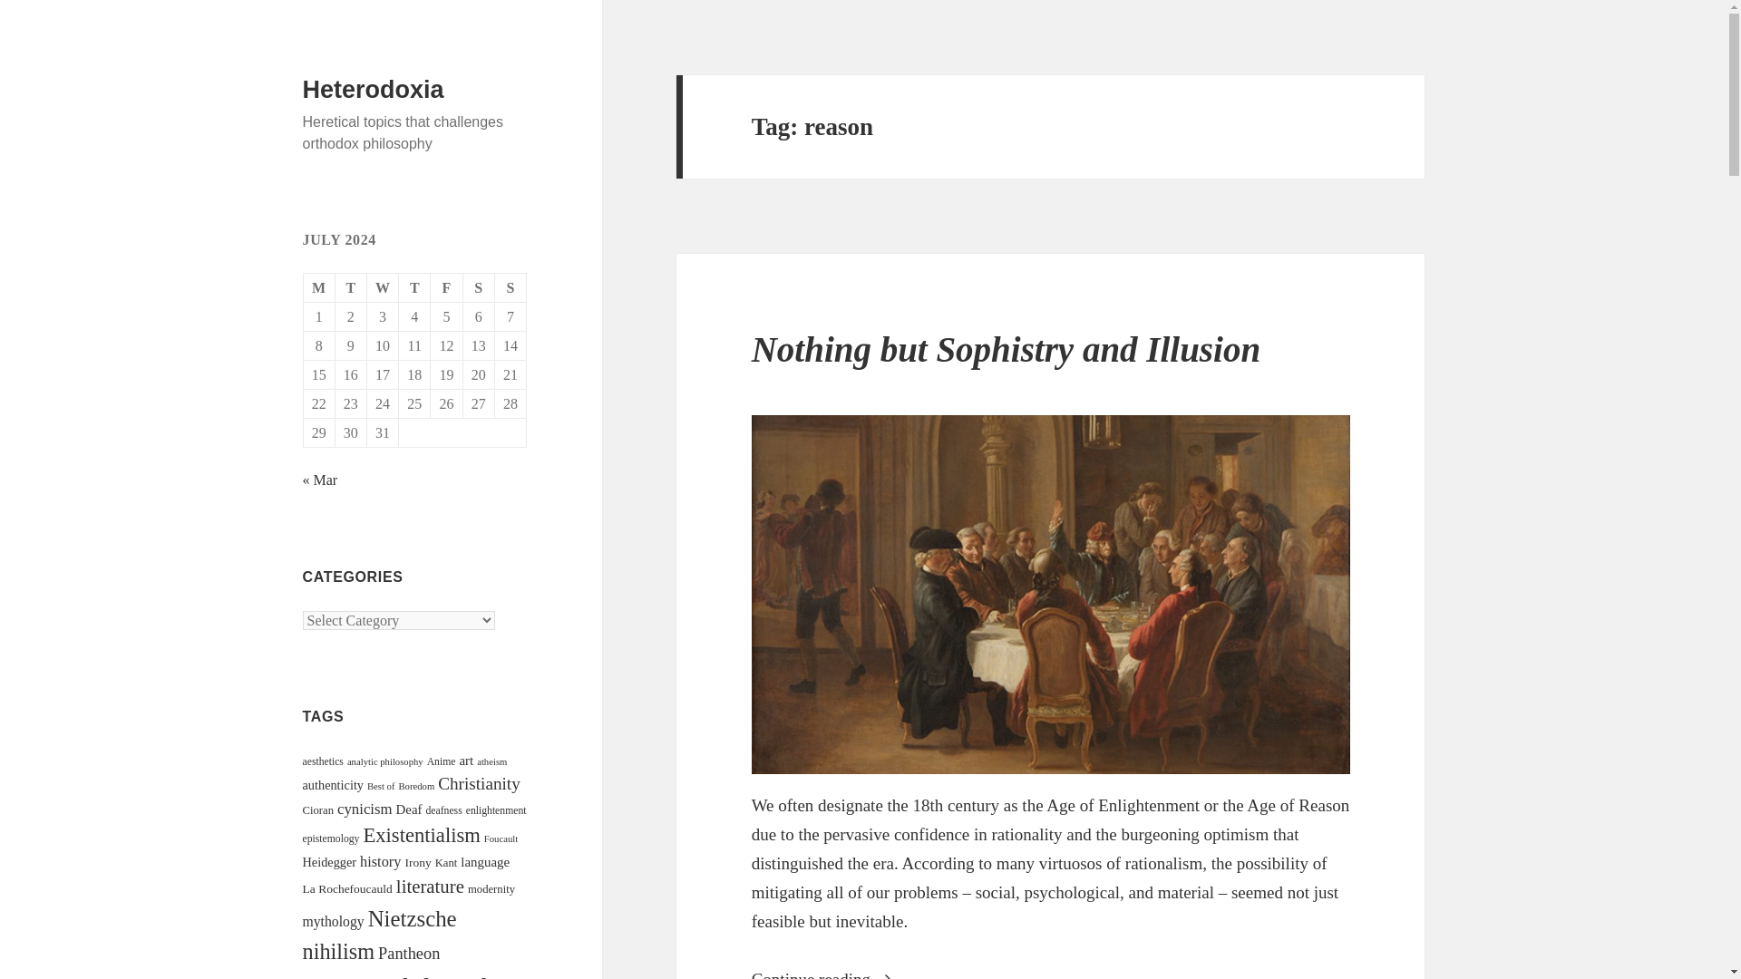 This screenshot has width=1741, height=979. Describe the element at coordinates (412, 919) in the screenshot. I see `Nietzsche` at that location.